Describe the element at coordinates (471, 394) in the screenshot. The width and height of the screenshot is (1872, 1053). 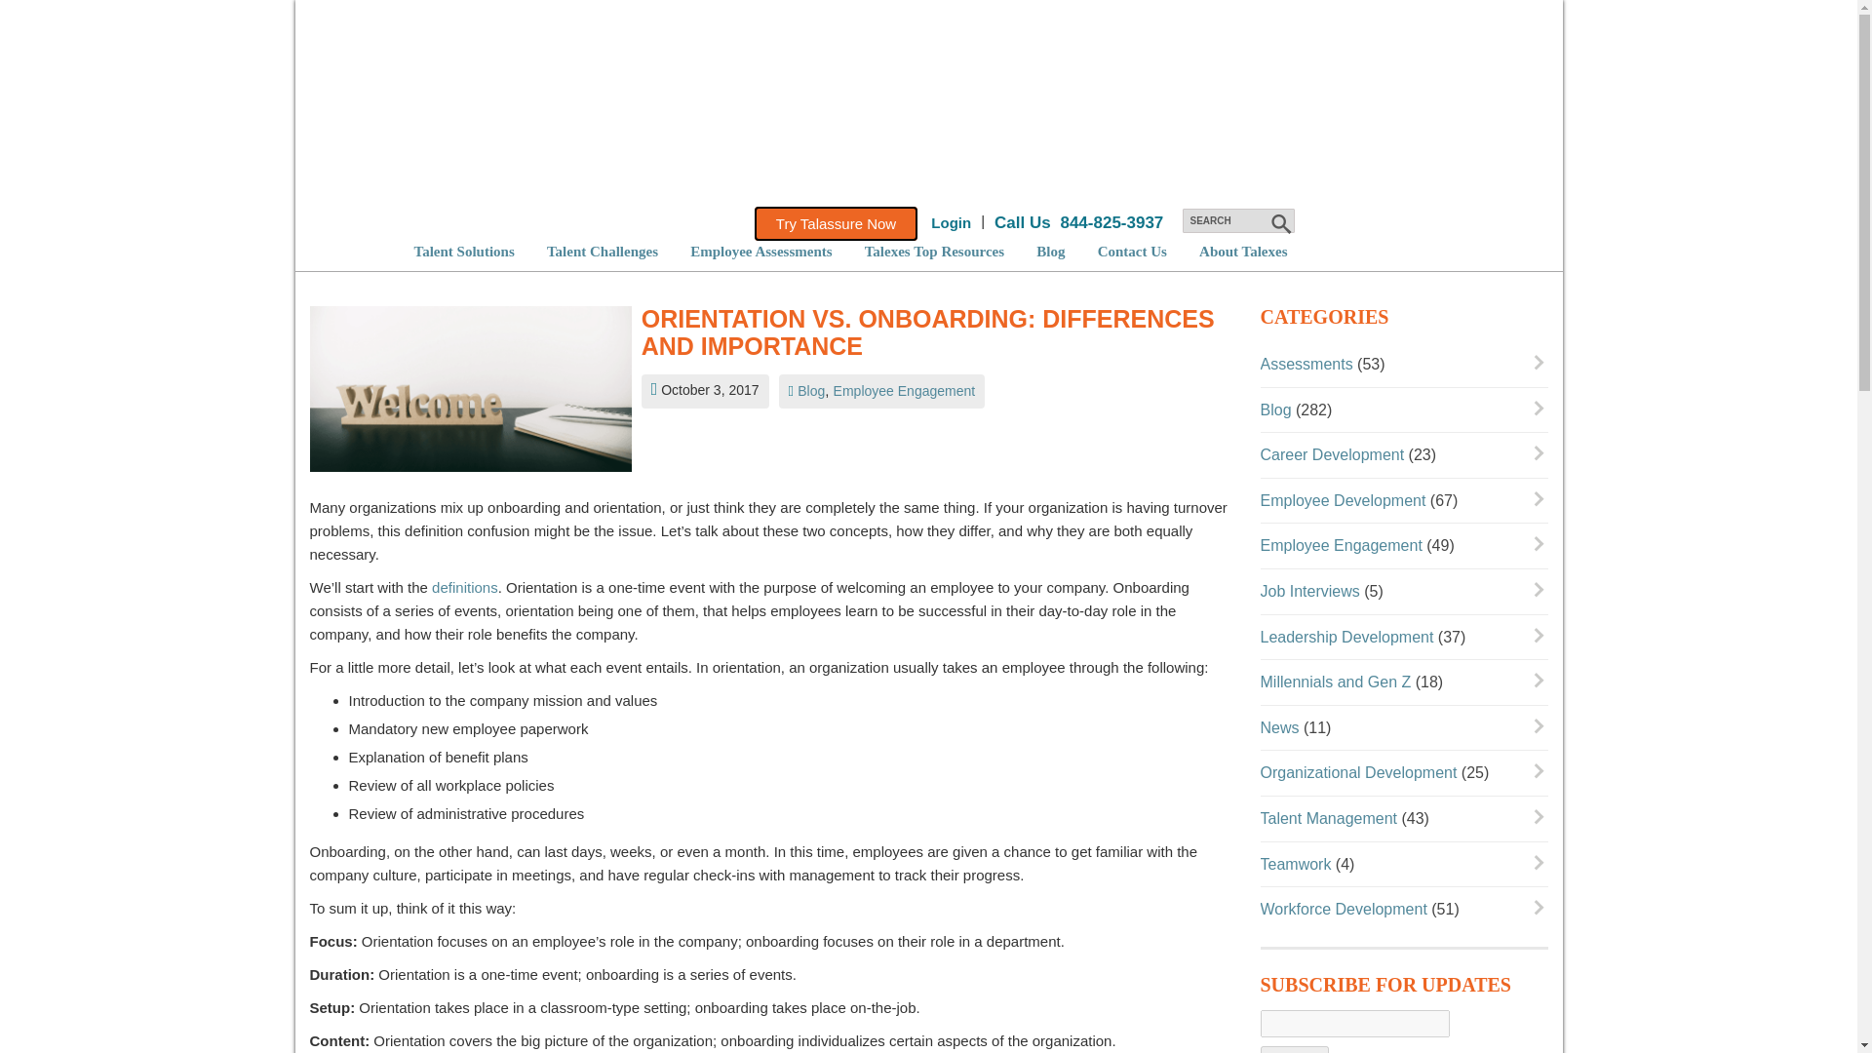
I see `Orientation vs. Onboarding: Differences and Importance` at that location.